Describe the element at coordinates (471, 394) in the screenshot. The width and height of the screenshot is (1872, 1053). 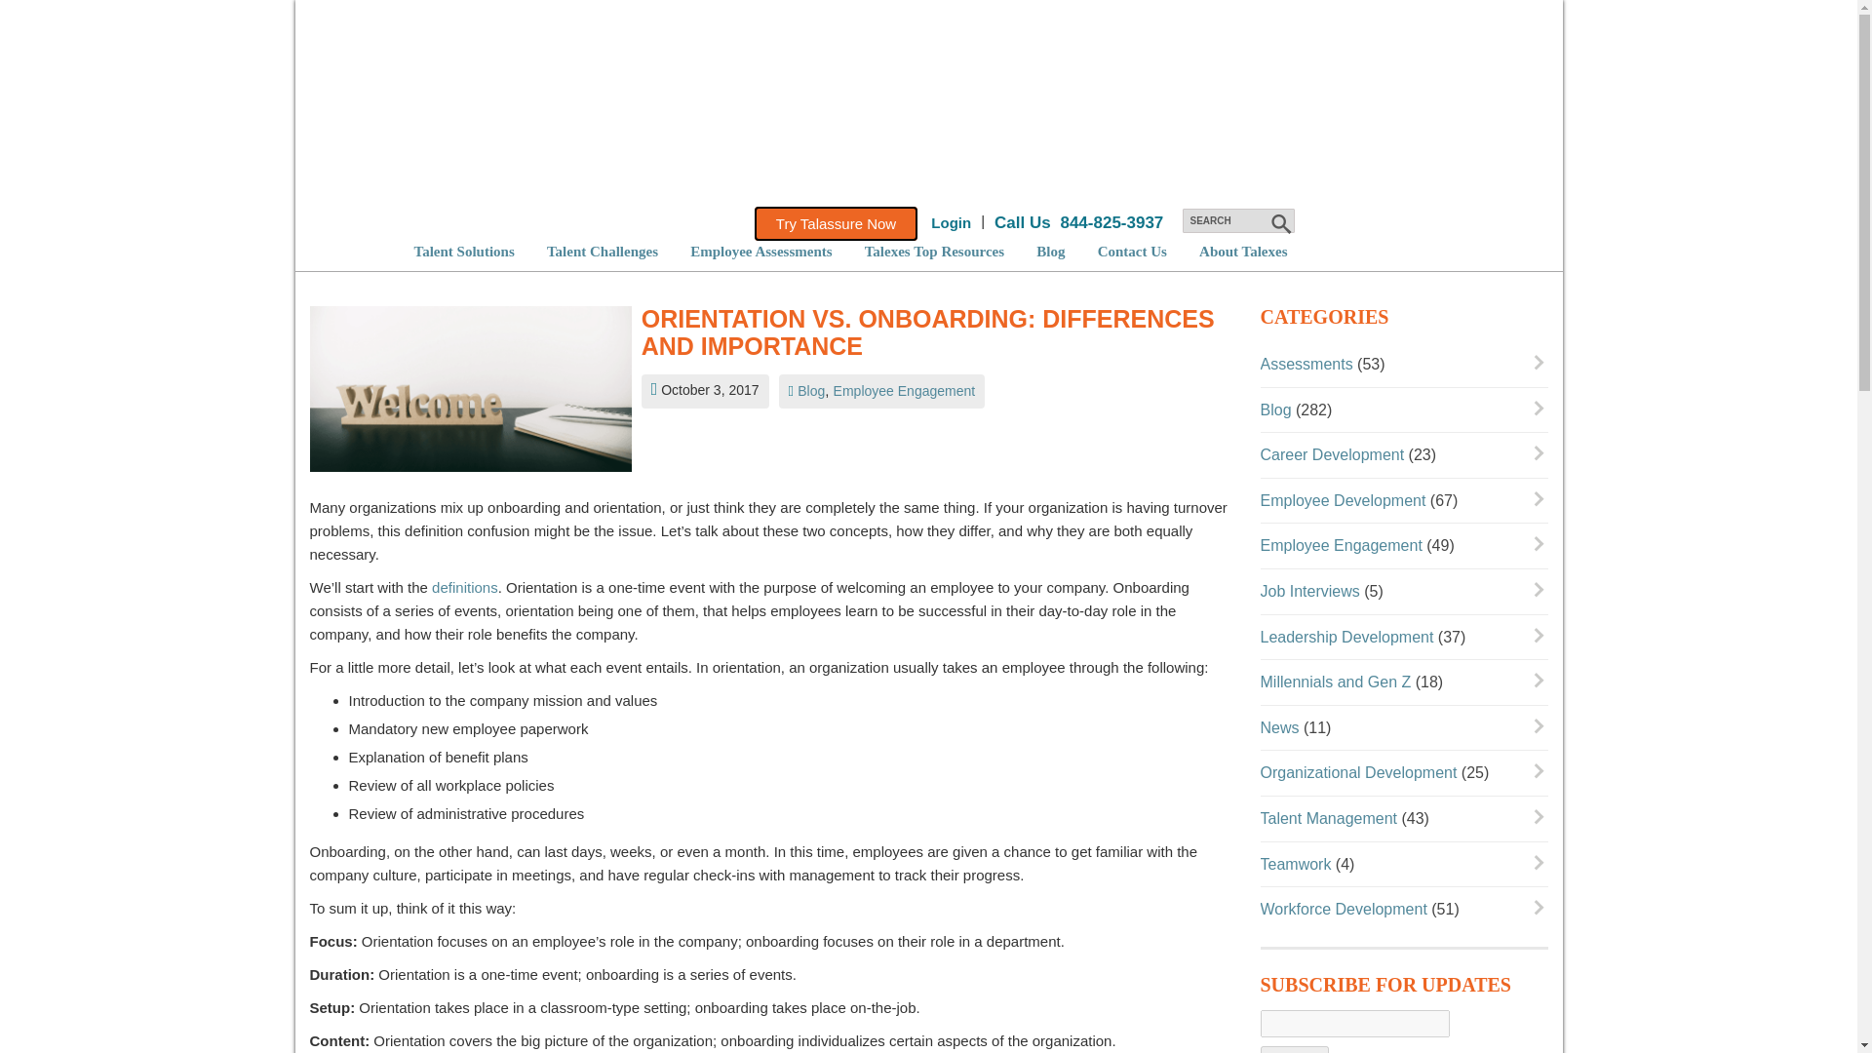
I see `Orientation vs. Onboarding: Differences and Importance` at that location.